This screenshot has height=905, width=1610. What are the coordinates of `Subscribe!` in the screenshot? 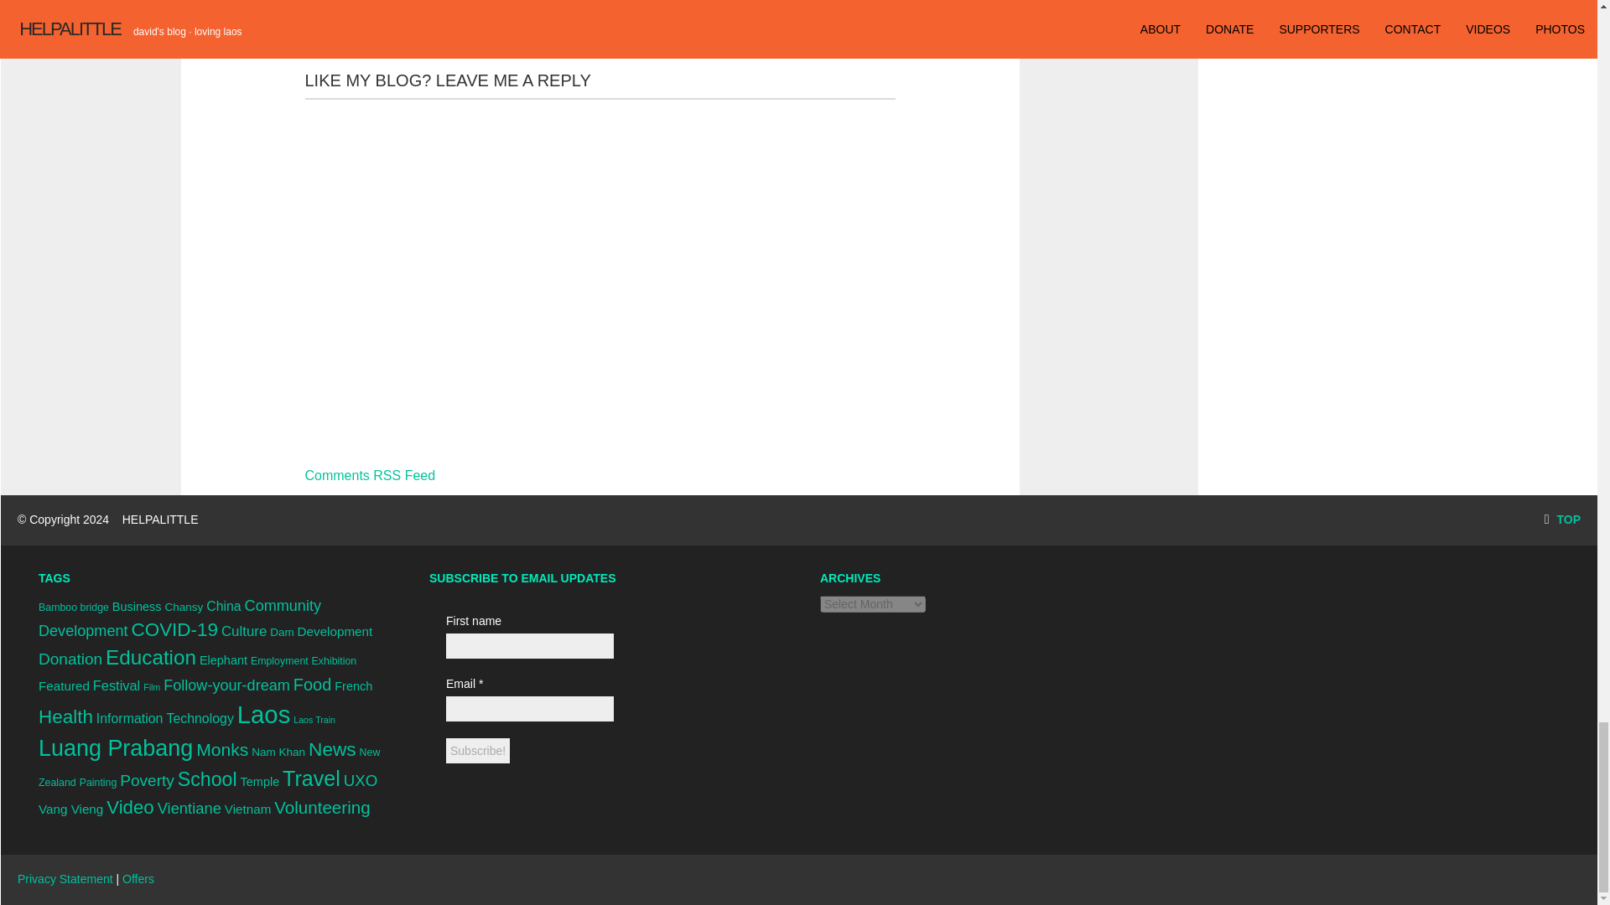 It's located at (478, 751).